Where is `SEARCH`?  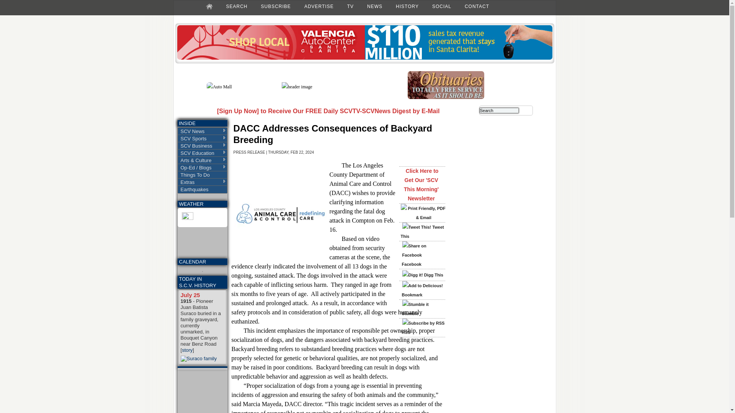
SEARCH is located at coordinates (237, 6).